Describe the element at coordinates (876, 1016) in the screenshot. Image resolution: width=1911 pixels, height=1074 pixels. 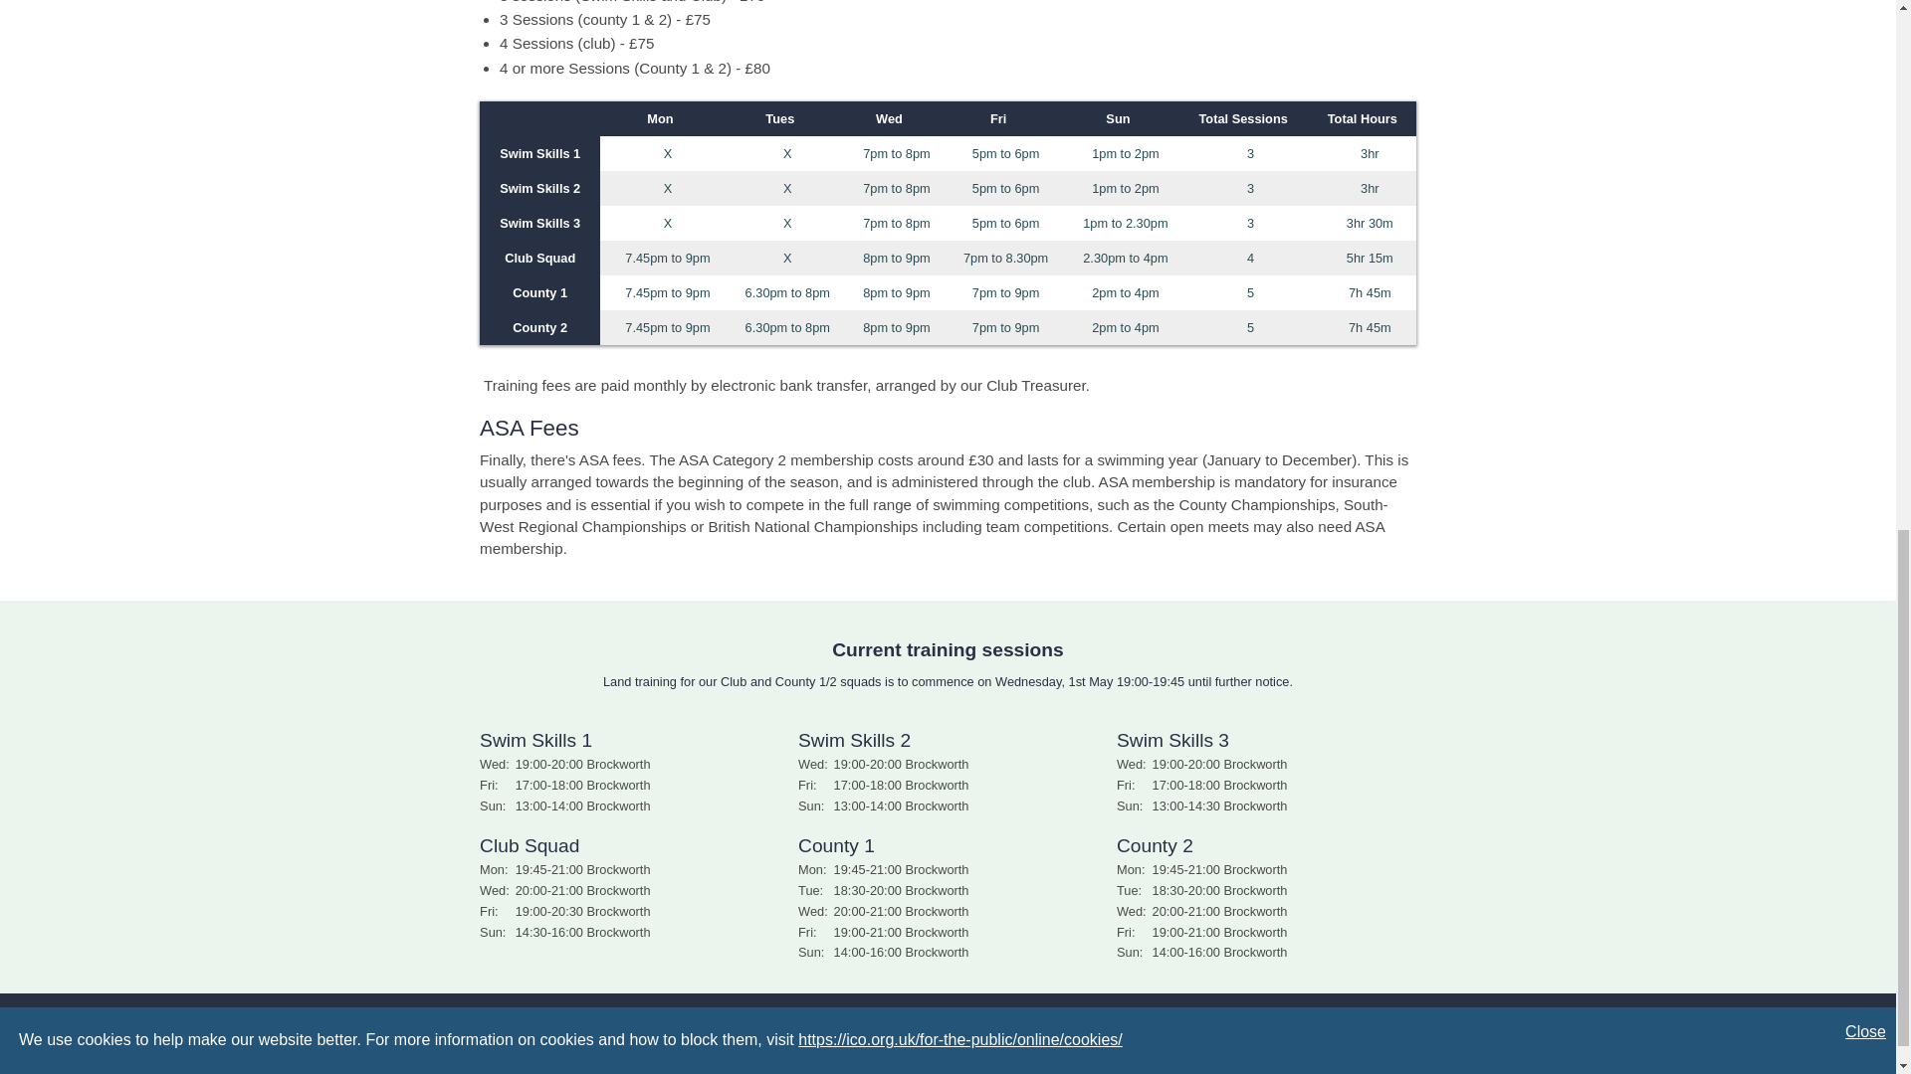
I see `Sitemap` at that location.